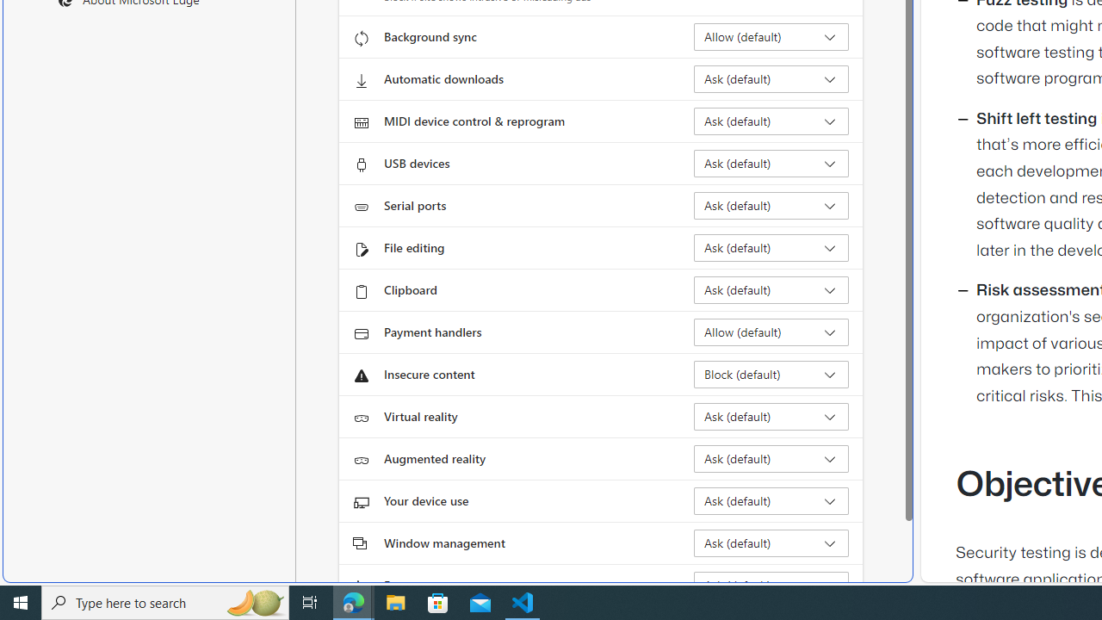 This screenshot has width=1102, height=620. I want to click on Serial ports Ask (default), so click(771, 205).